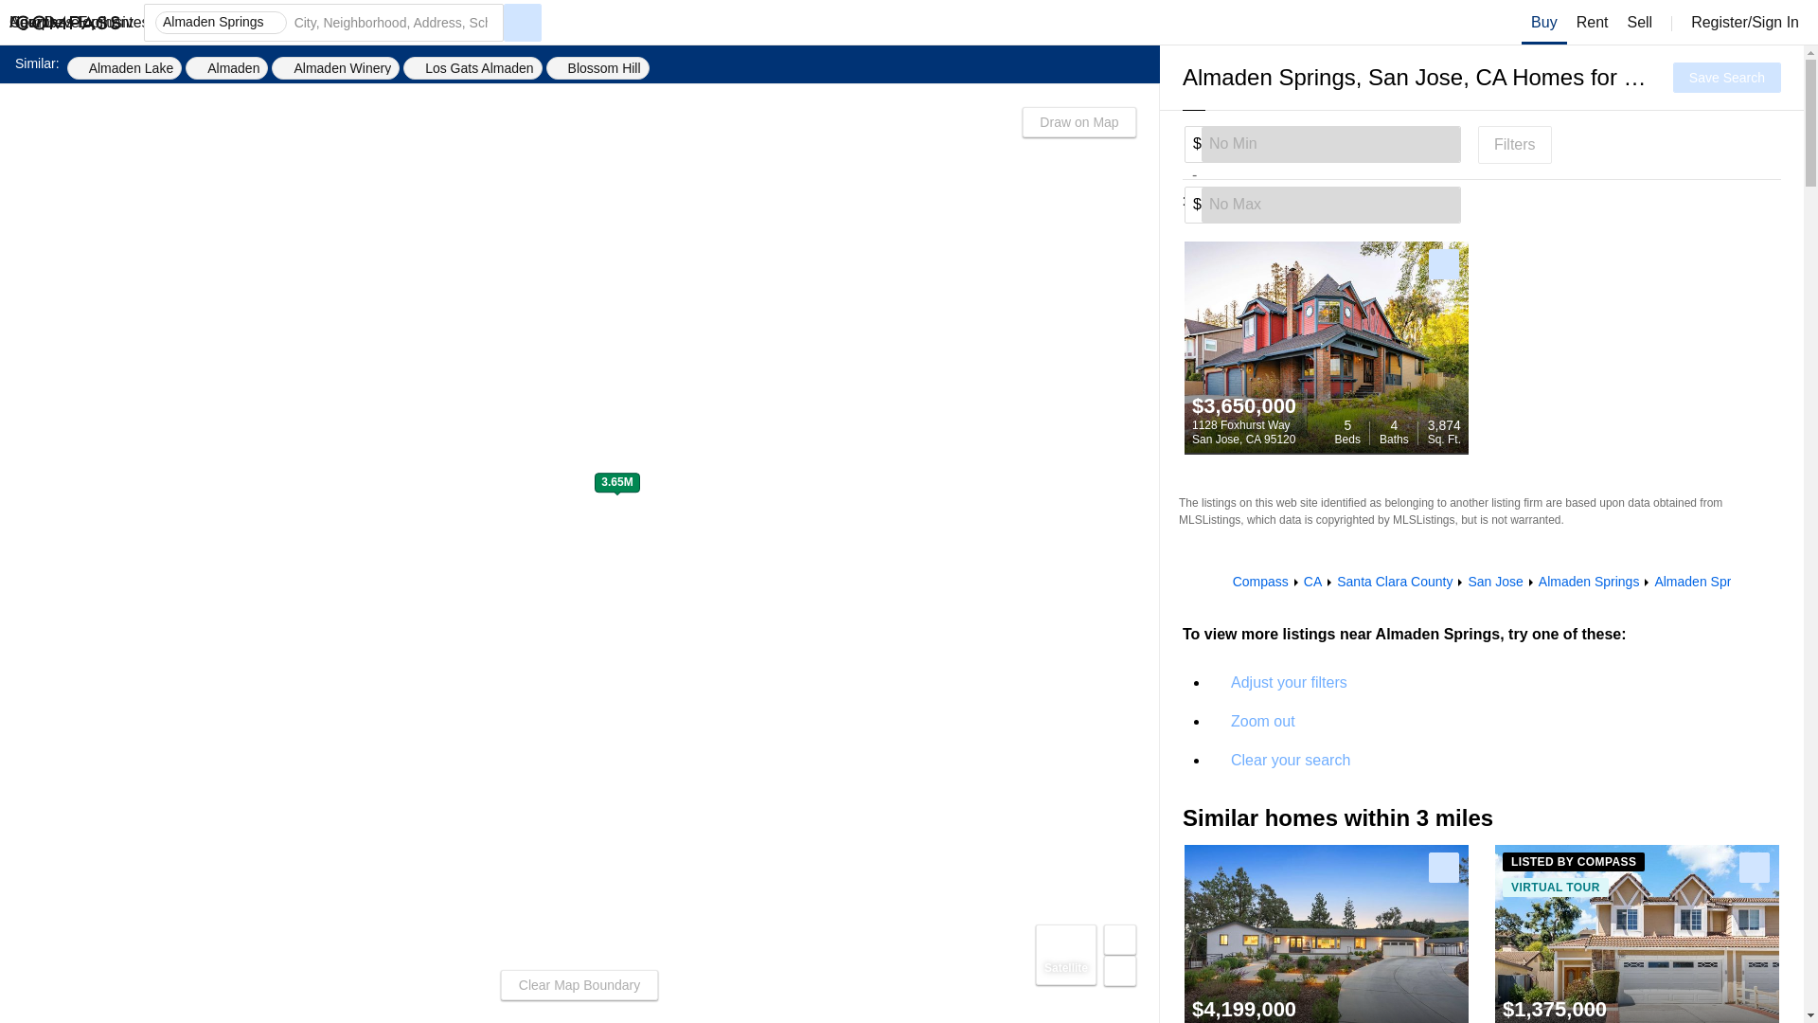 This screenshot has height=1023, width=1818. What do you see at coordinates (125, 68) in the screenshot?
I see `No Max` at bounding box center [125, 68].